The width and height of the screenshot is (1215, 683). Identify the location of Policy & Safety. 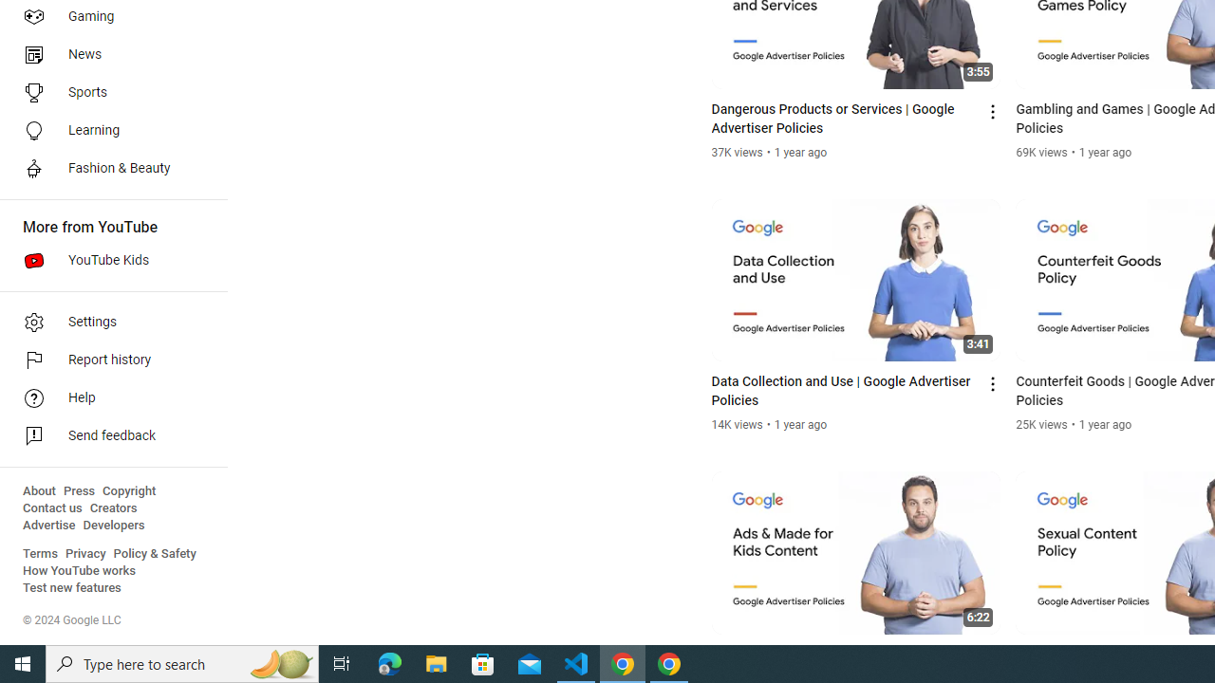
(155, 554).